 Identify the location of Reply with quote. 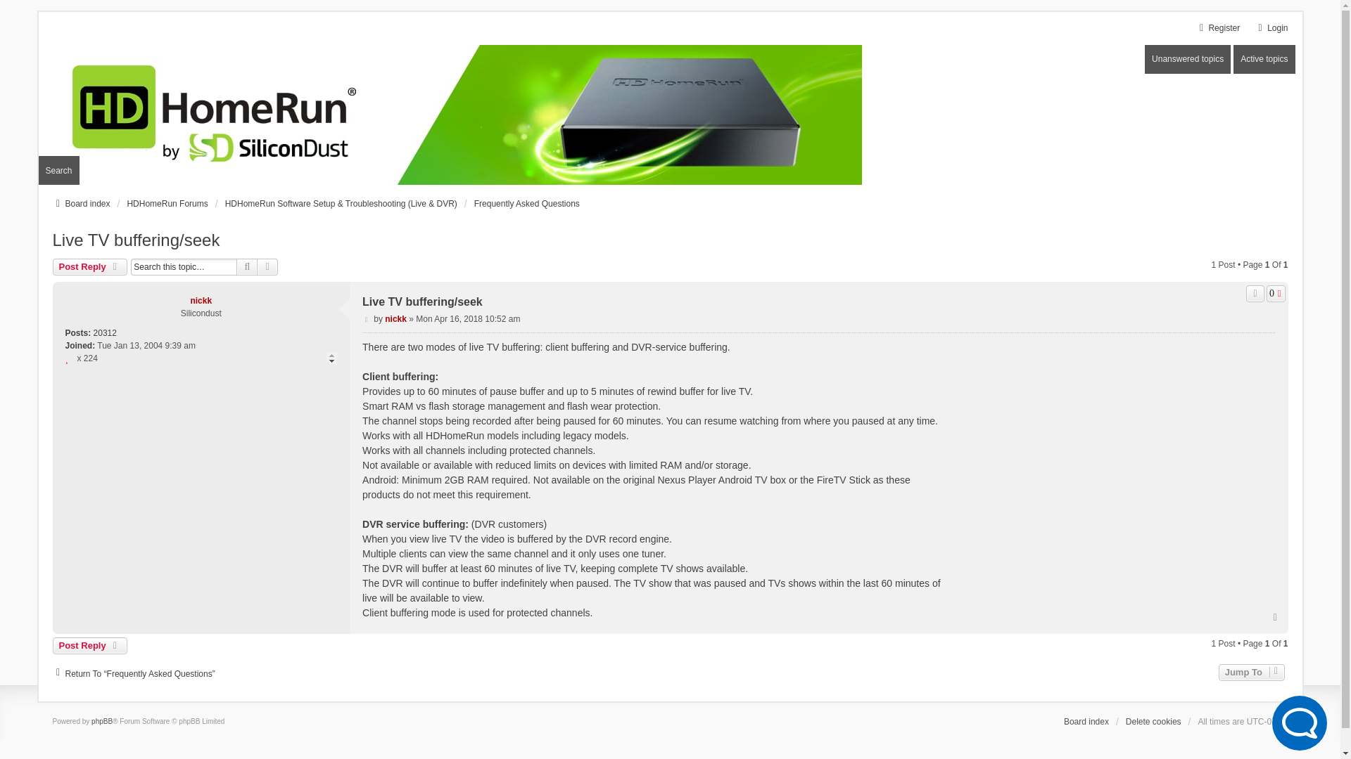
(1255, 294).